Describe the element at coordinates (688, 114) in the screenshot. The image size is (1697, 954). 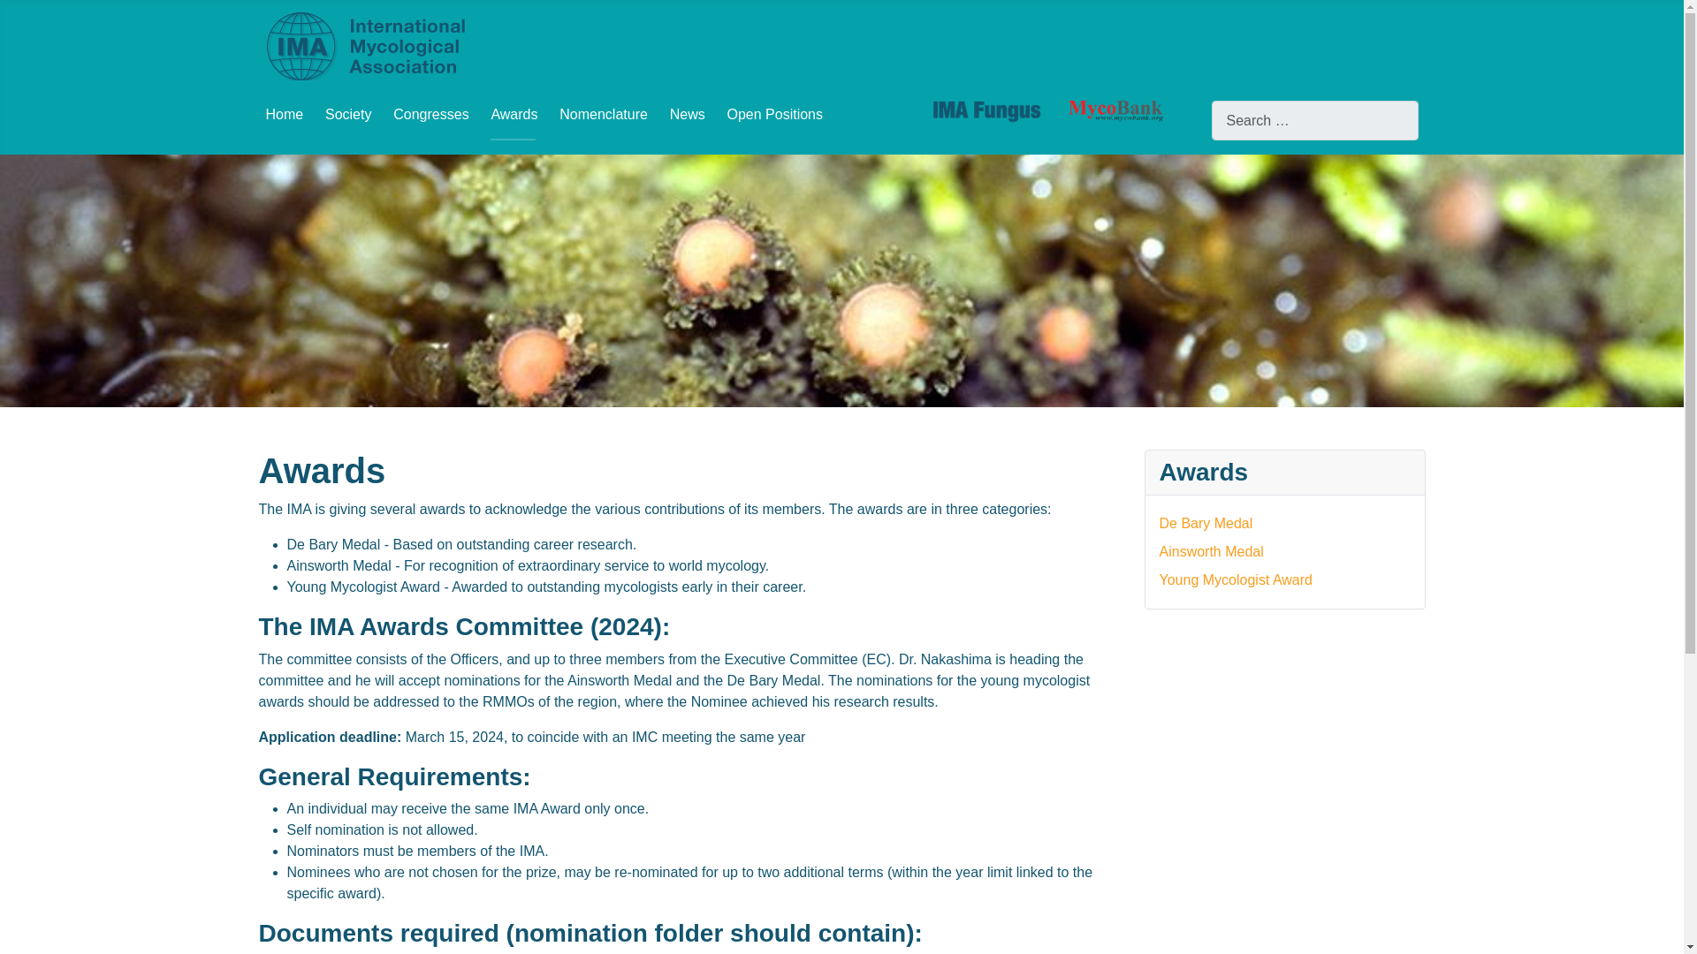
I see `News` at that location.